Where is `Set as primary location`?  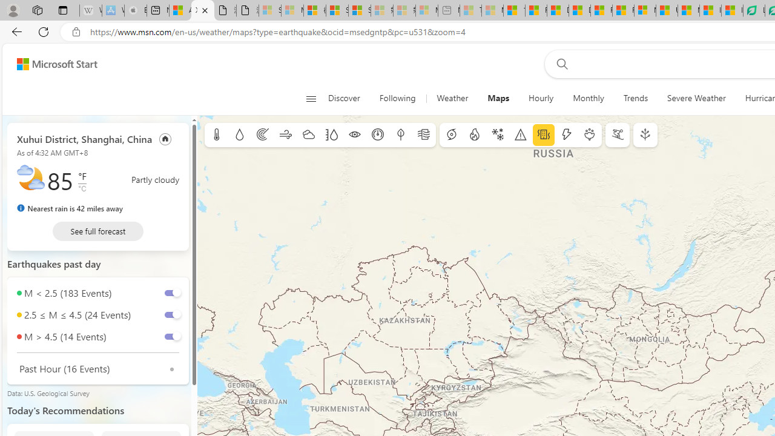
Set as primary location is located at coordinates (165, 138).